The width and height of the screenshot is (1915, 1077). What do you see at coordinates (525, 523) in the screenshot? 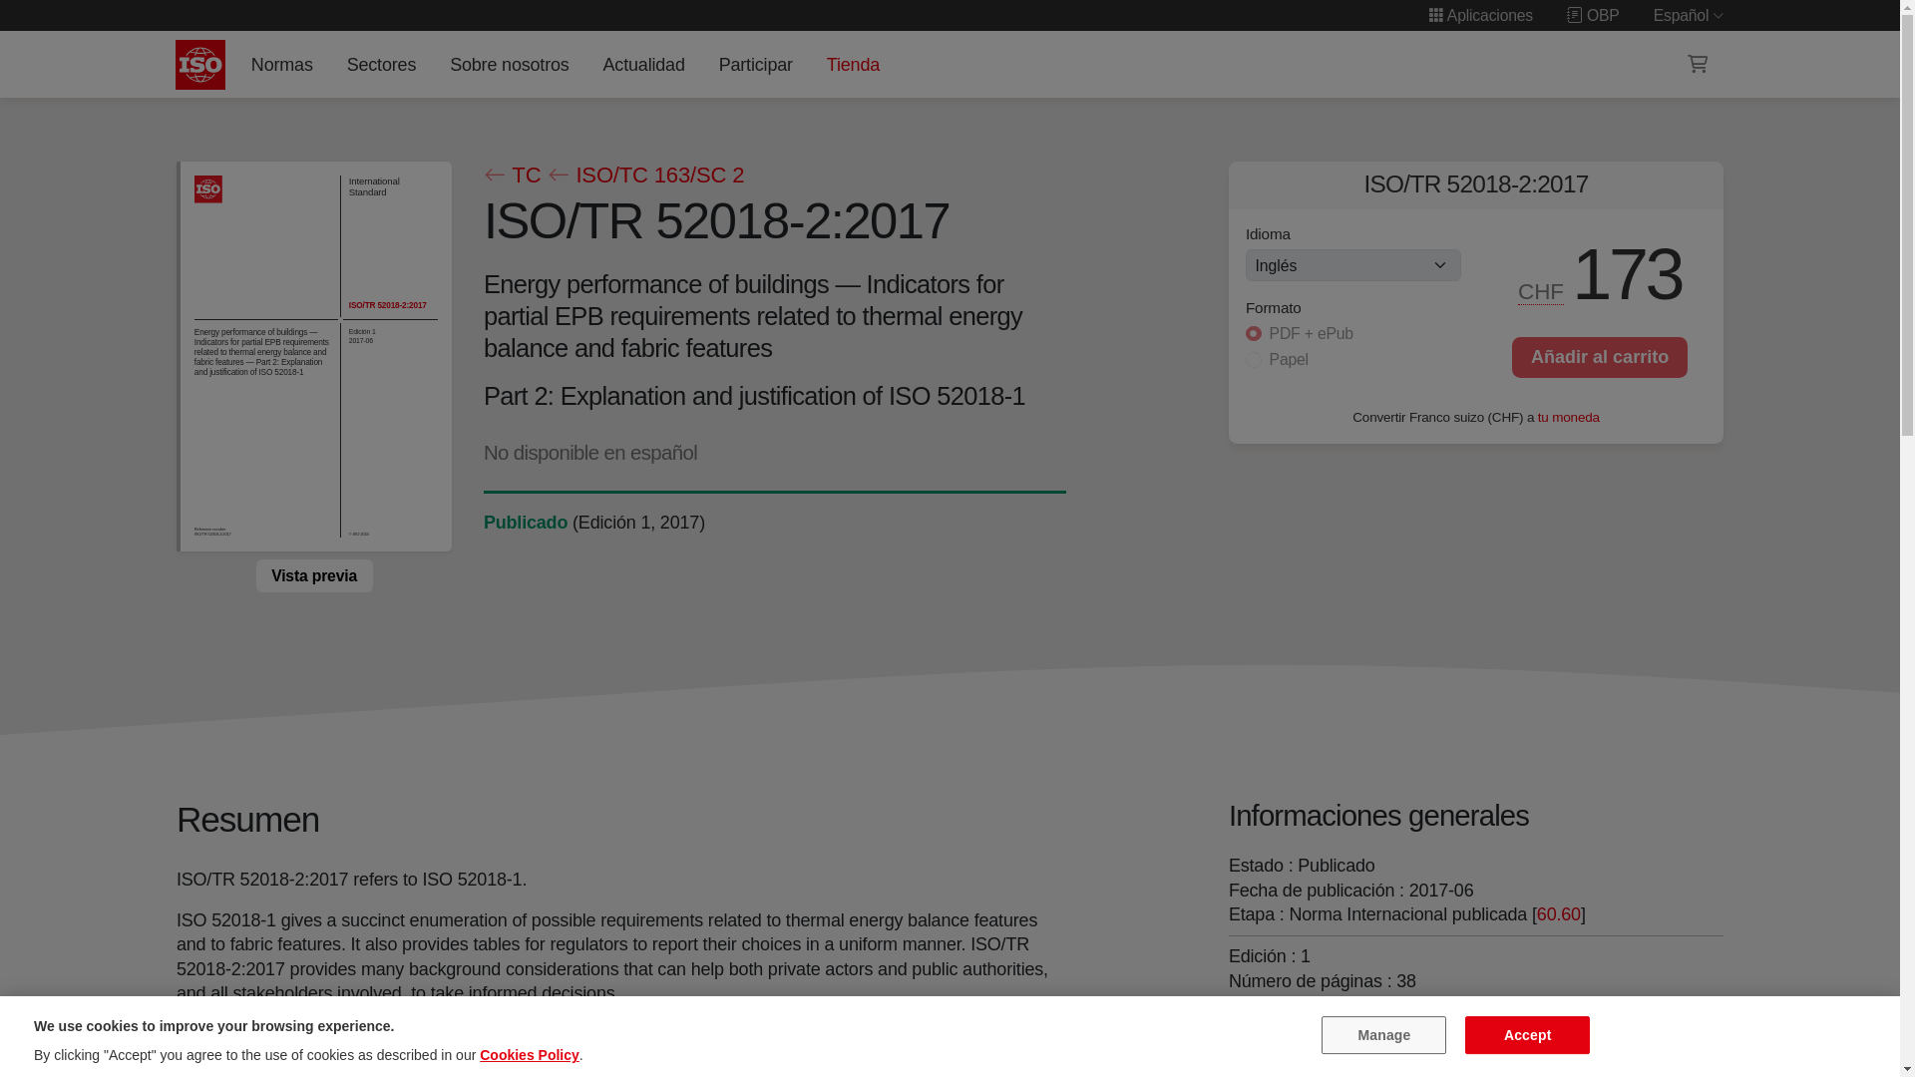
I see `Ciclo de vida` at bounding box center [525, 523].